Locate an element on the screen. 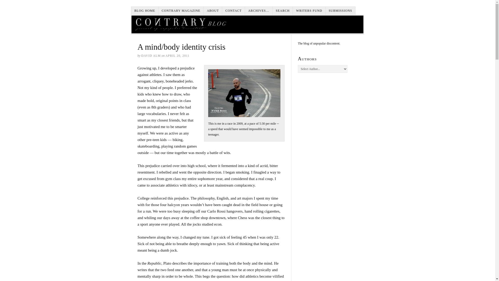 The image size is (499, 281). CONTACT is located at coordinates (233, 11).